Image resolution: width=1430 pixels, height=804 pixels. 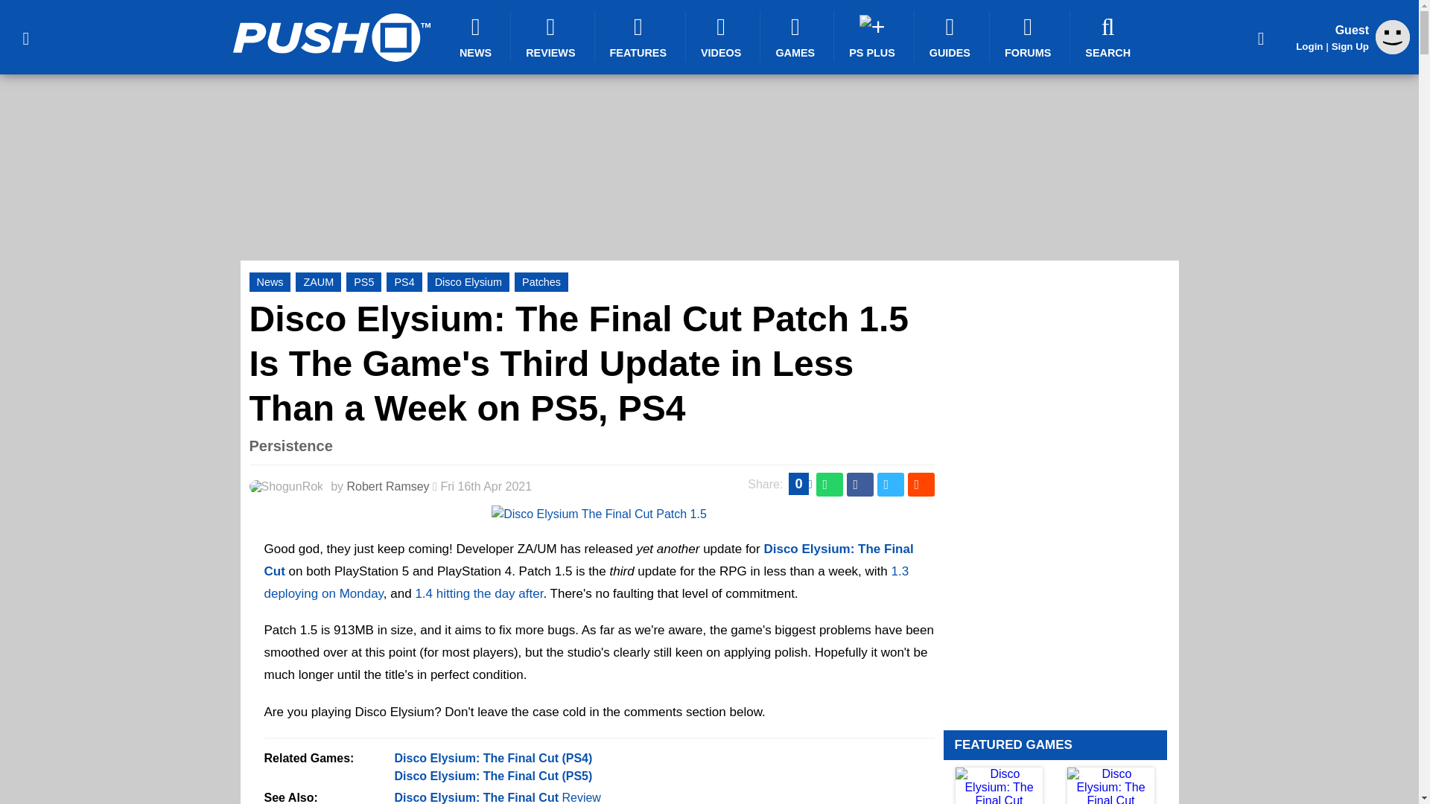 What do you see at coordinates (404, 282) in the screenshot?
I see `PS4` at bounding box center [404, 282].